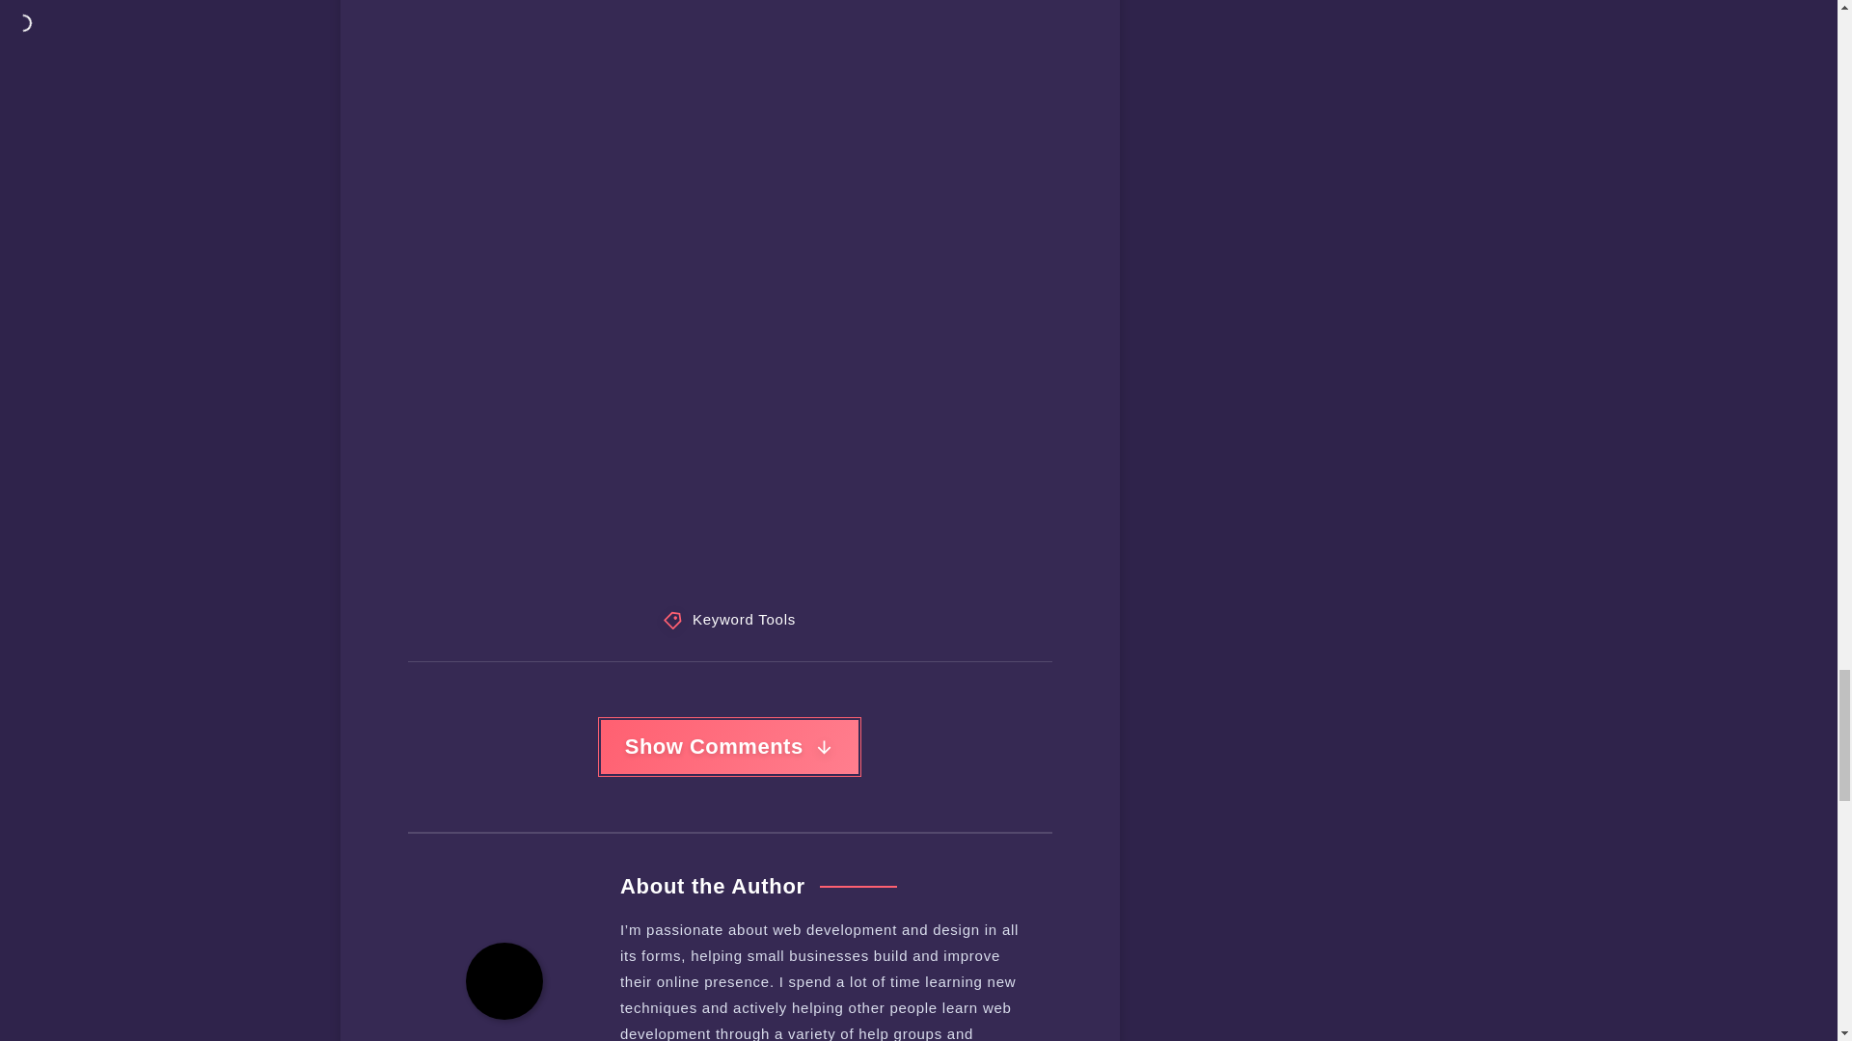 The width and height of the screenshot is (1852, 1041). What do you see at coordinates (745, 620) in the screenshot?
I see `Keyword Tools` at bounding box center [745, 620].